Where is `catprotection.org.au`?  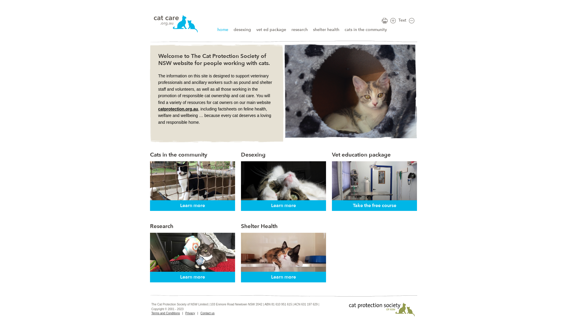
catprotection.org.au is located at coordinates (178, 109).